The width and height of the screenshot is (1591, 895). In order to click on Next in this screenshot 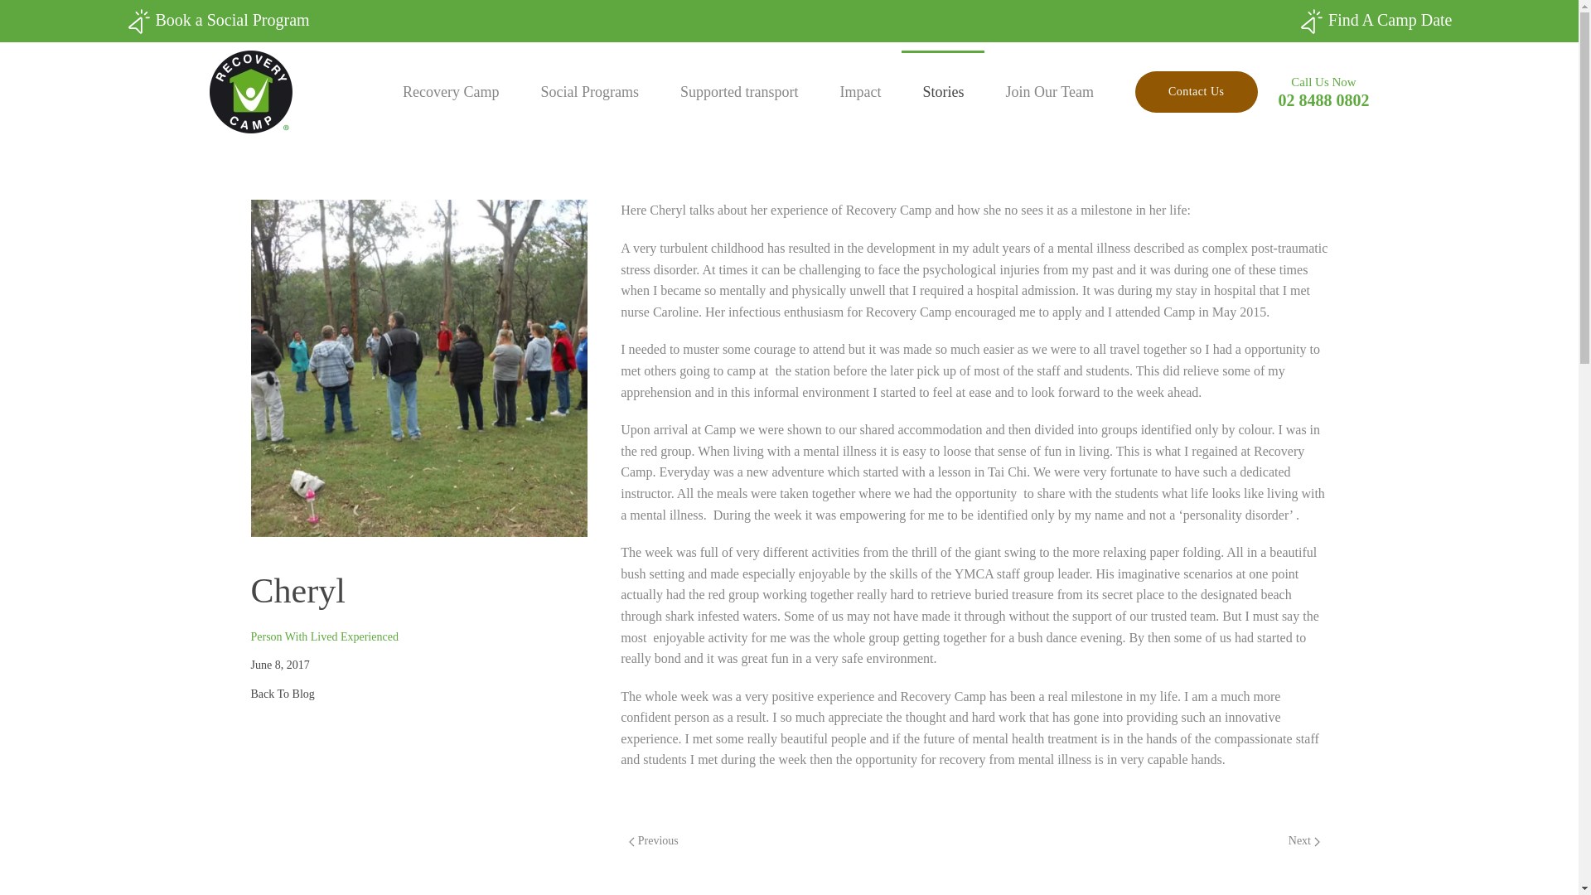, I will do `click(1304, 841)`.